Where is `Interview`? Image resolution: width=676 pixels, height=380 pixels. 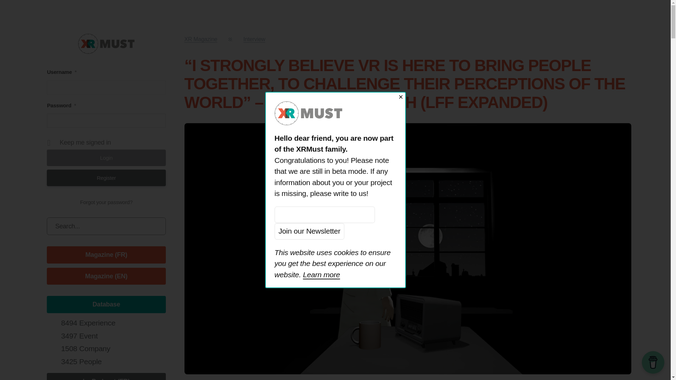 Interview is located at coordinates (254, 39).